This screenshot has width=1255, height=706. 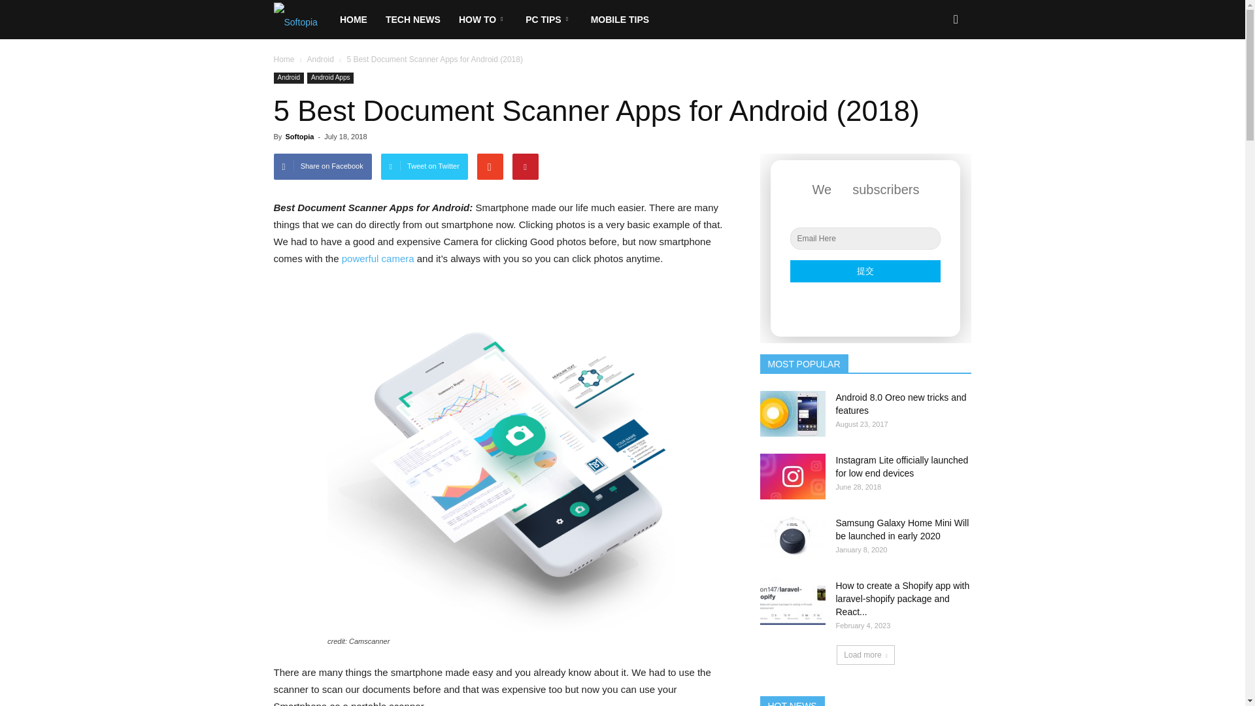 I want to click on PC TIPS, so click(x=548, y=20).